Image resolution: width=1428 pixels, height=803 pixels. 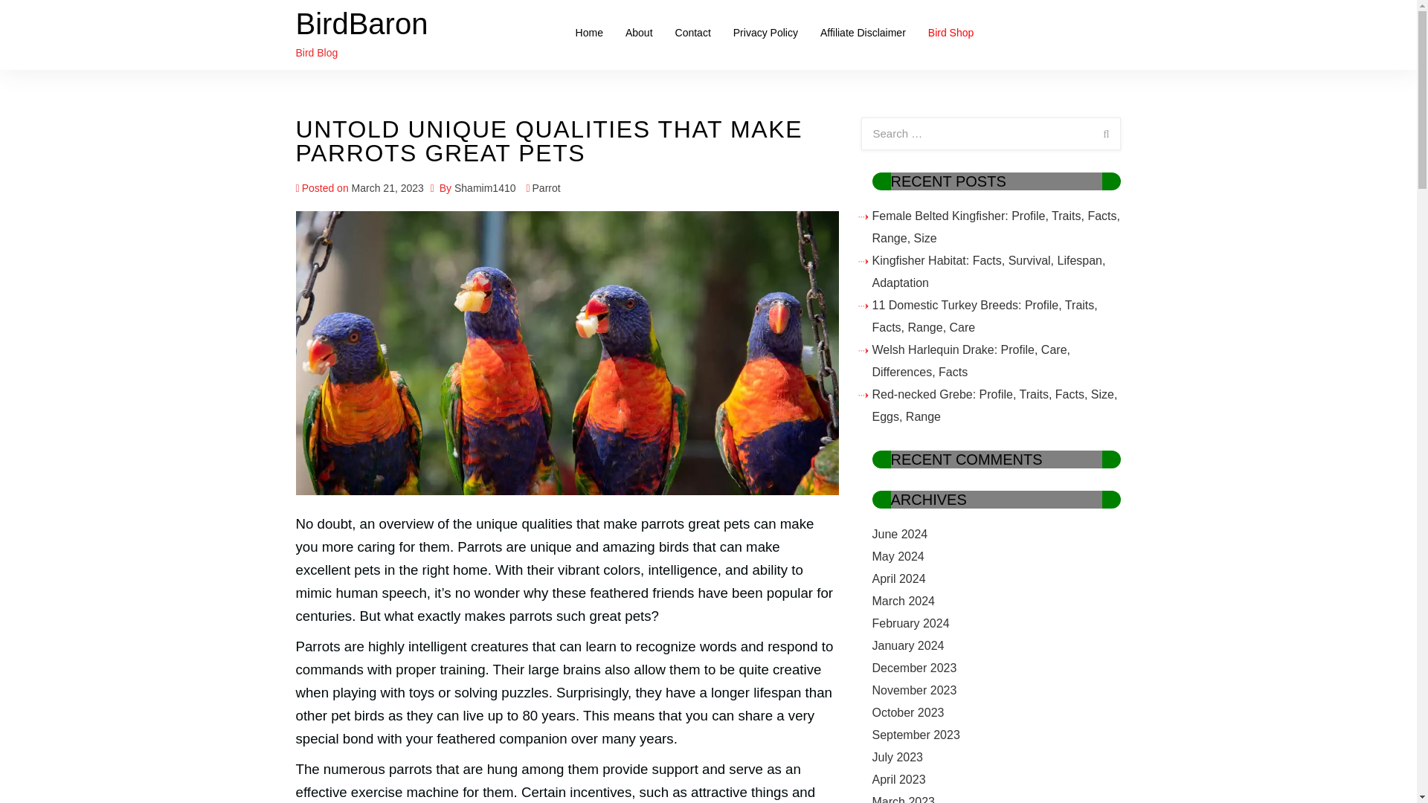 I want to click on About, so click(x=638, y=32).